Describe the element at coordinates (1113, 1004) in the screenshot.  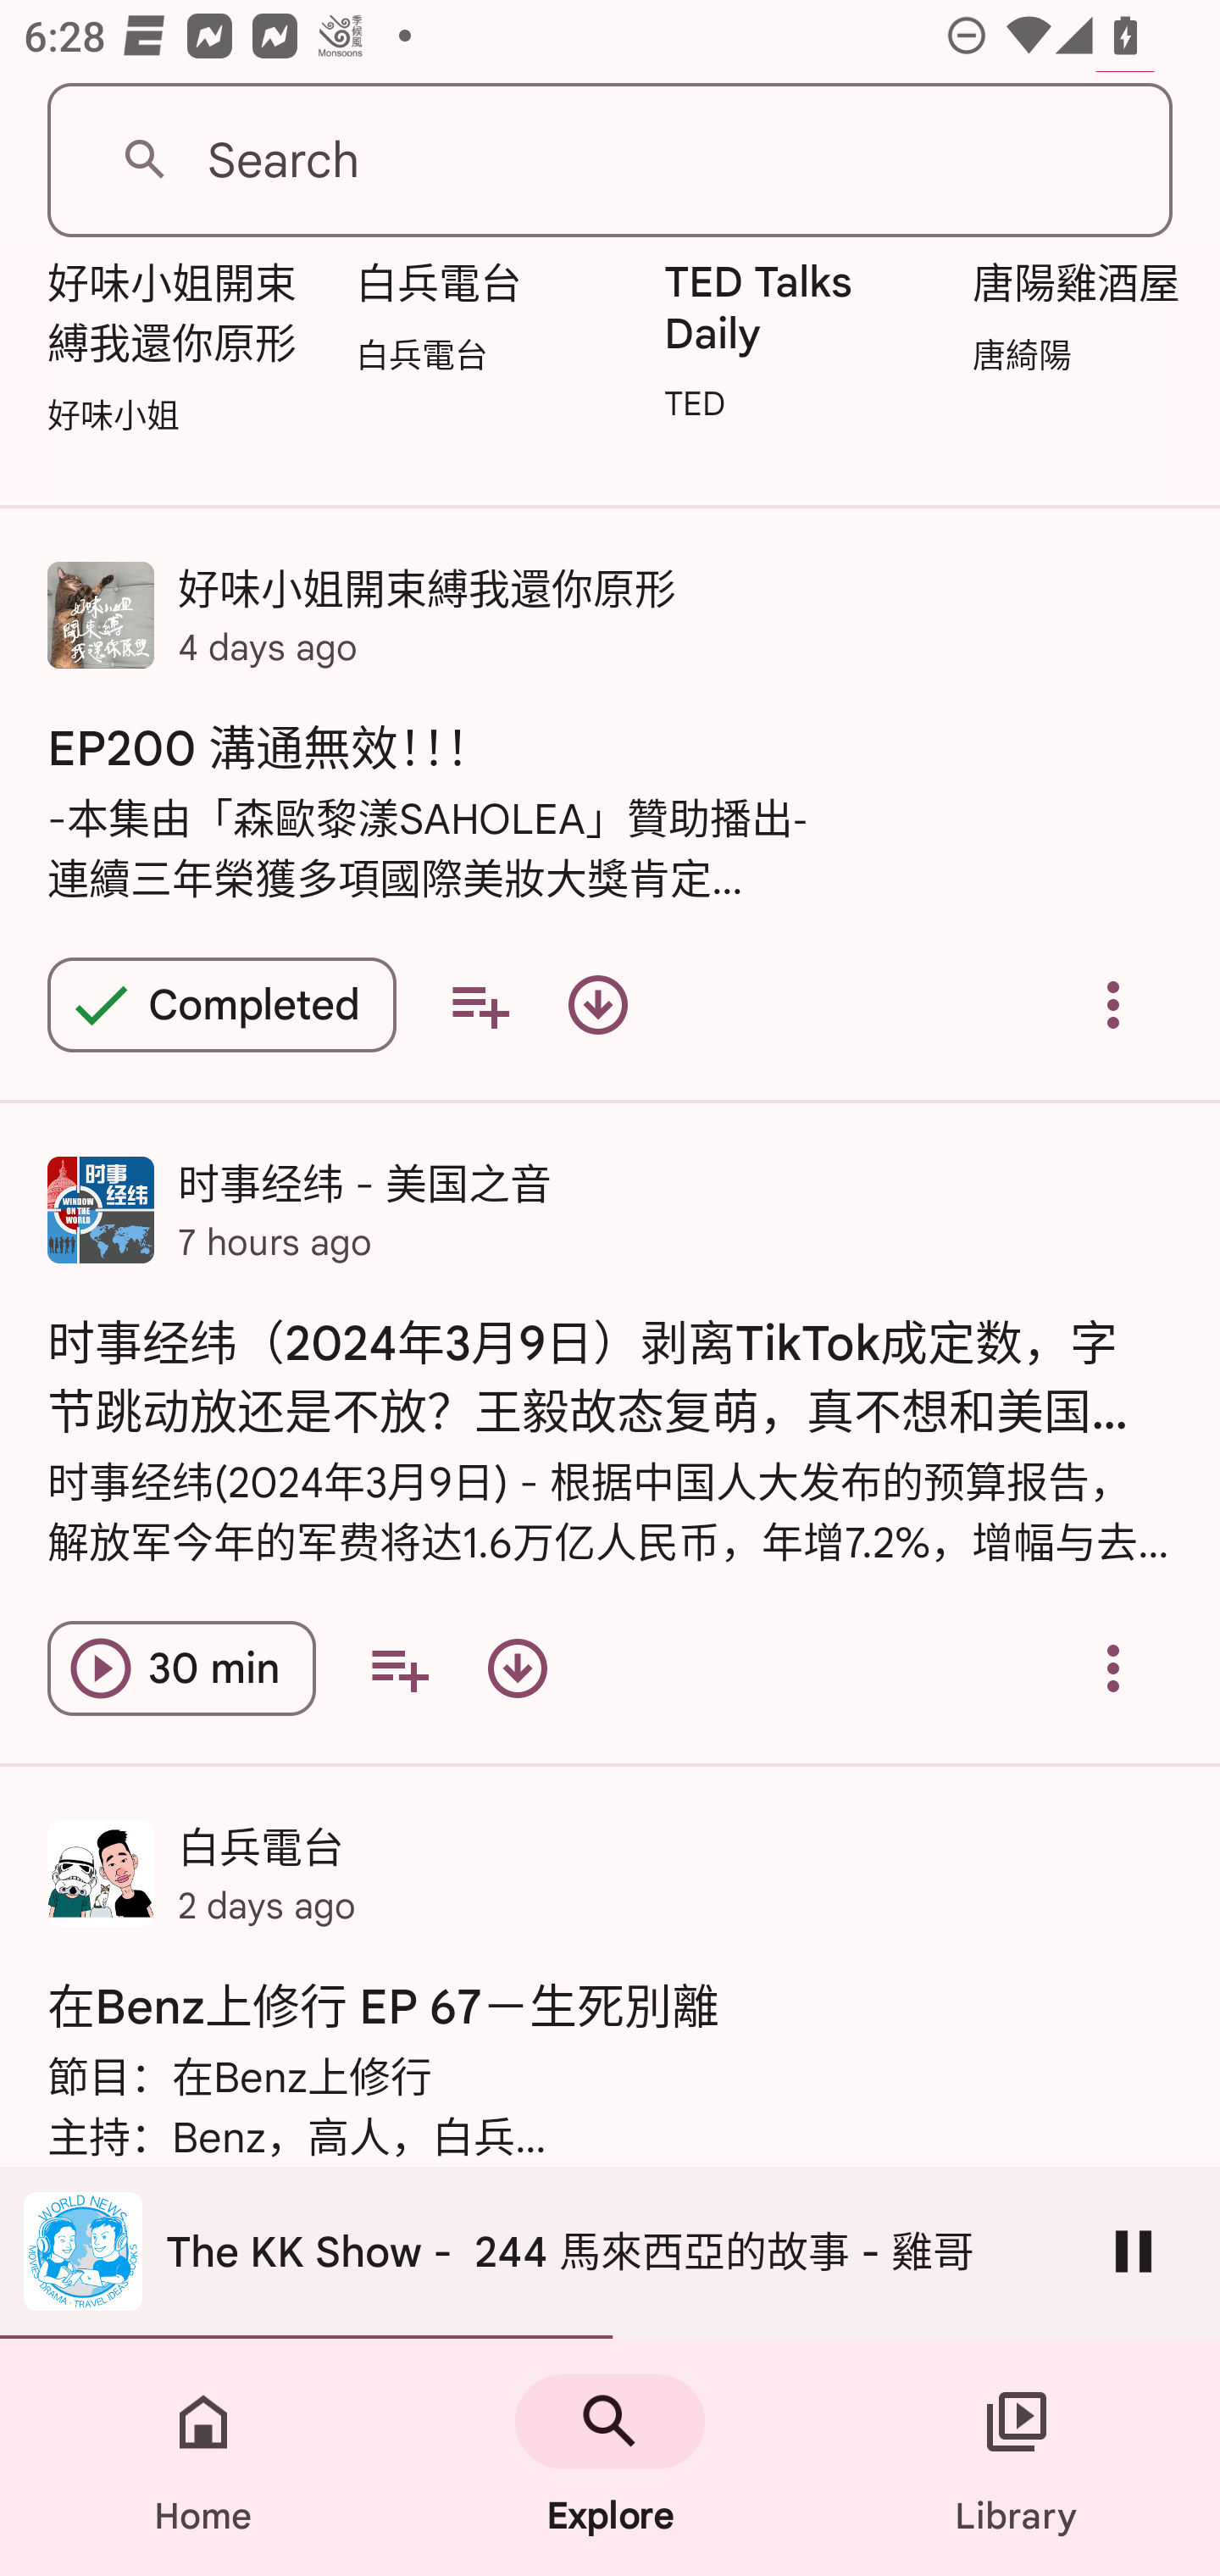
I see `Overflow menu` at that location.